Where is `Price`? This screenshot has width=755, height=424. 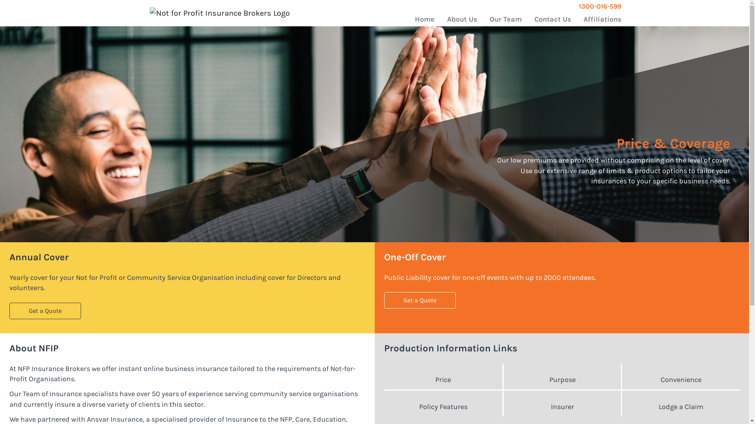
Price is located at coordinates (443, 380).